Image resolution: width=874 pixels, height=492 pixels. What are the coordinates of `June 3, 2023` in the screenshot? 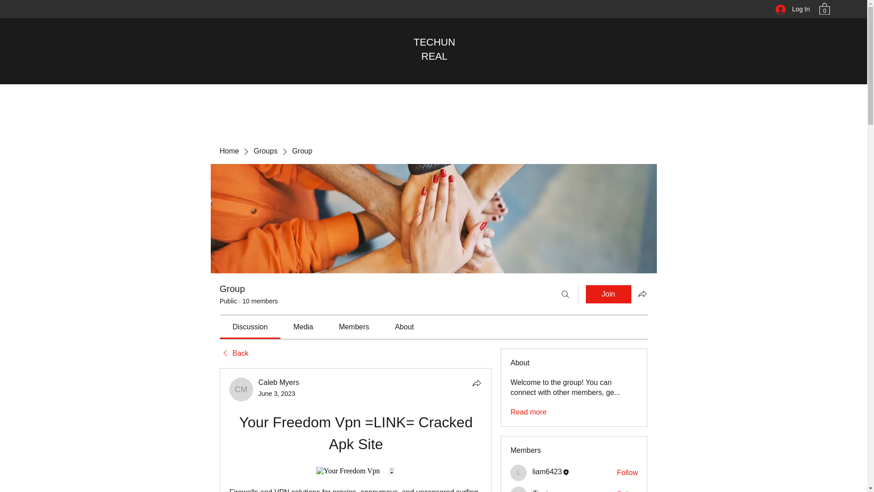 It's located at (277, 394).